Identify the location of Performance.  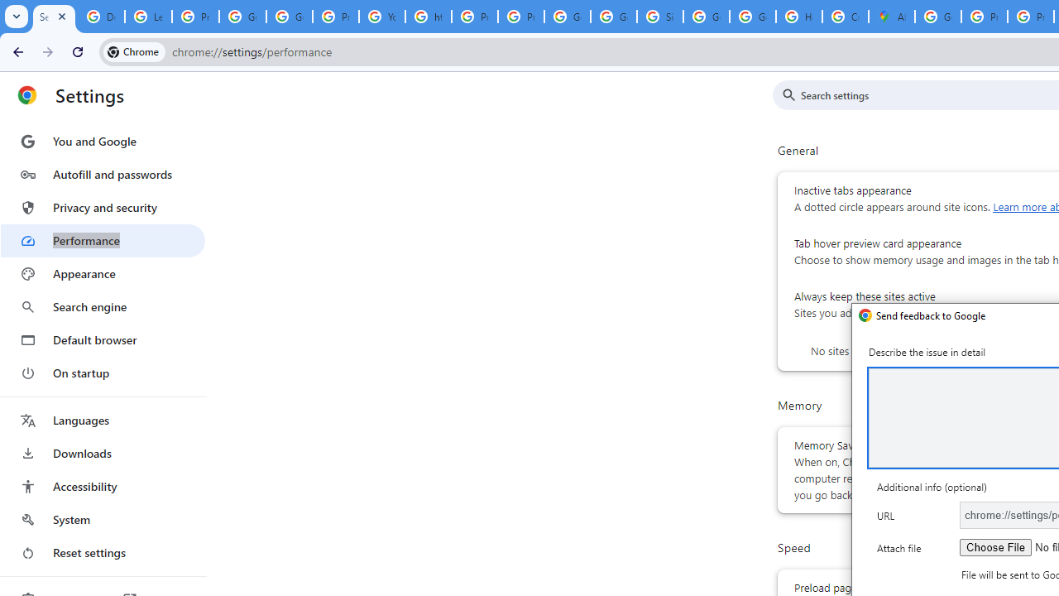
(103, 240).